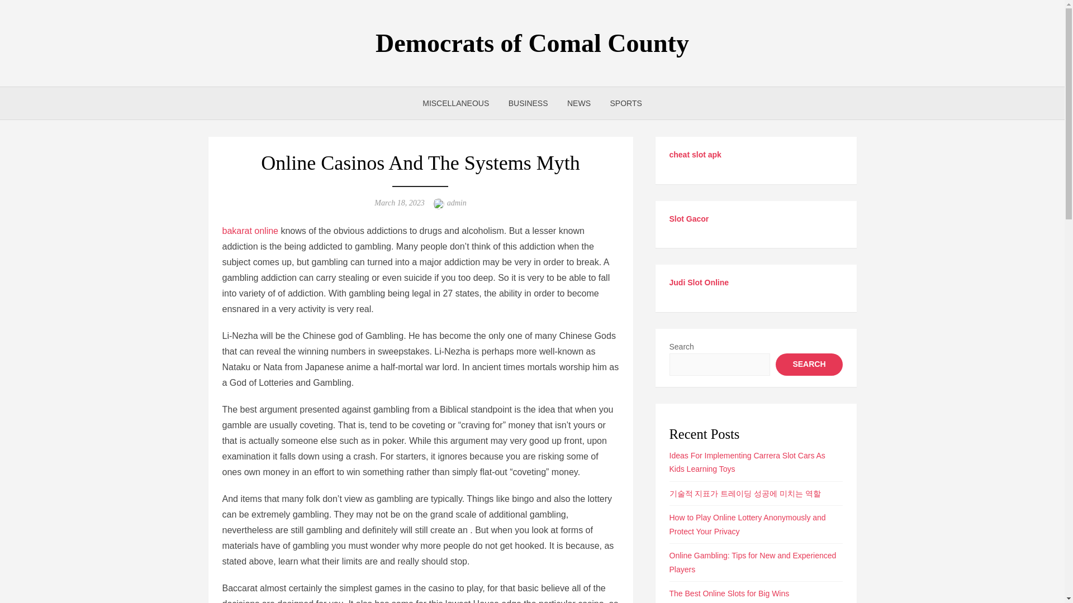  I want to click on Online Gambling: Tips for New and Experienced Players, so click(753, 563).